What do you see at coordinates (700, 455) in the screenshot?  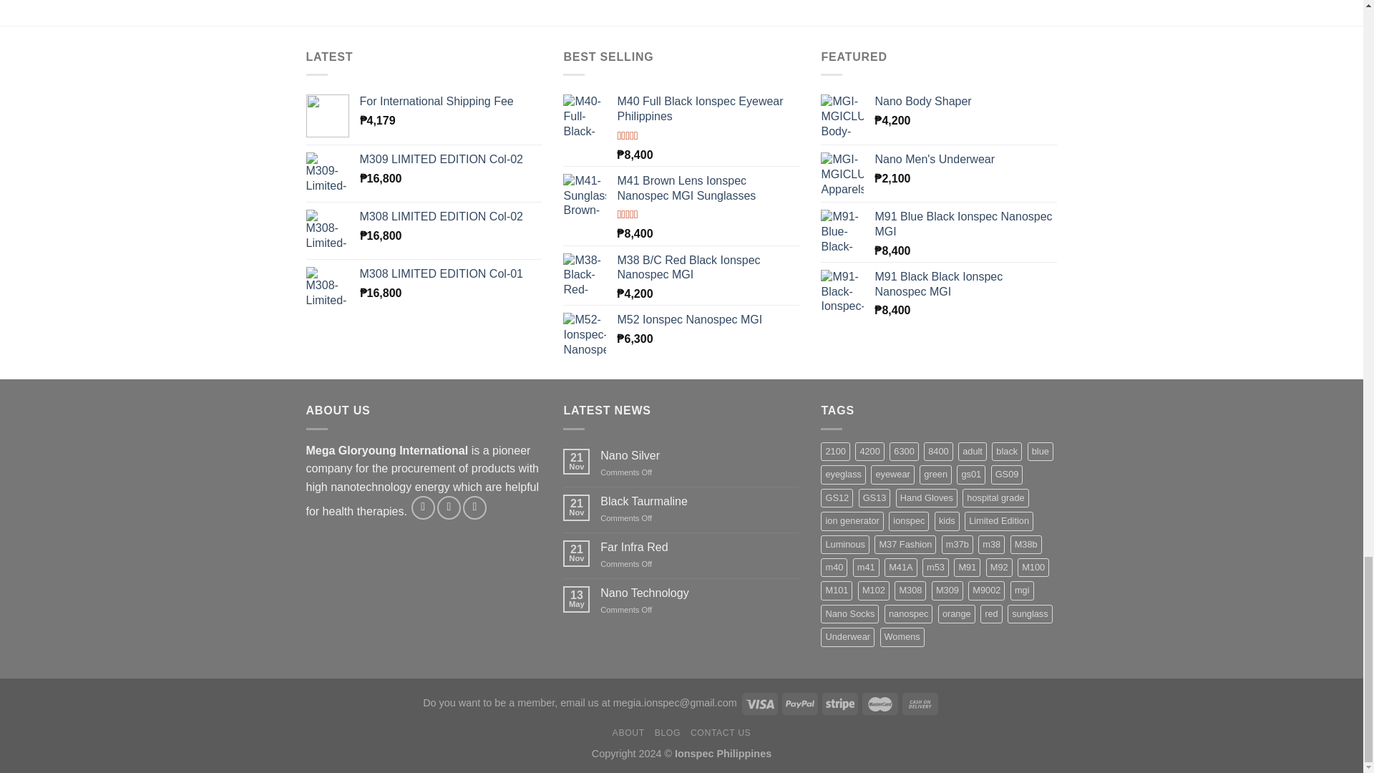 I see `Nano Silver` at bounding box center [700, 455].